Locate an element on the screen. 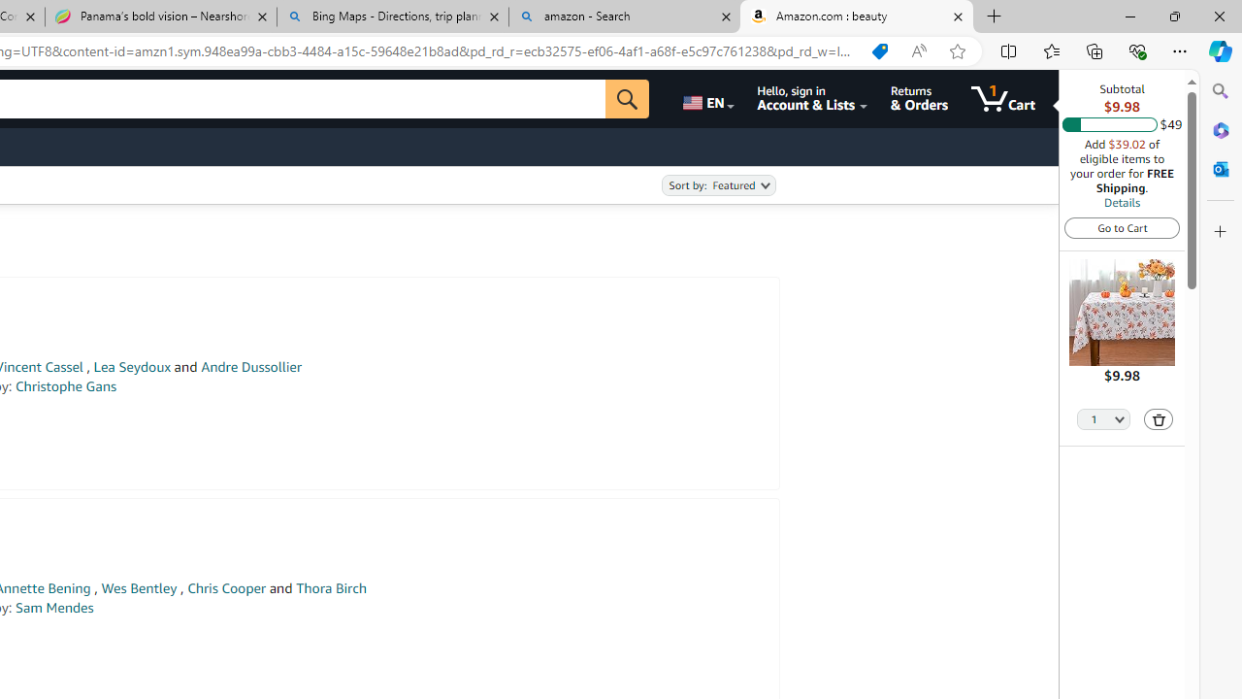 This screenshot has width=1242, height=699. Andre Dussollier is located at coordinates (251, 367).